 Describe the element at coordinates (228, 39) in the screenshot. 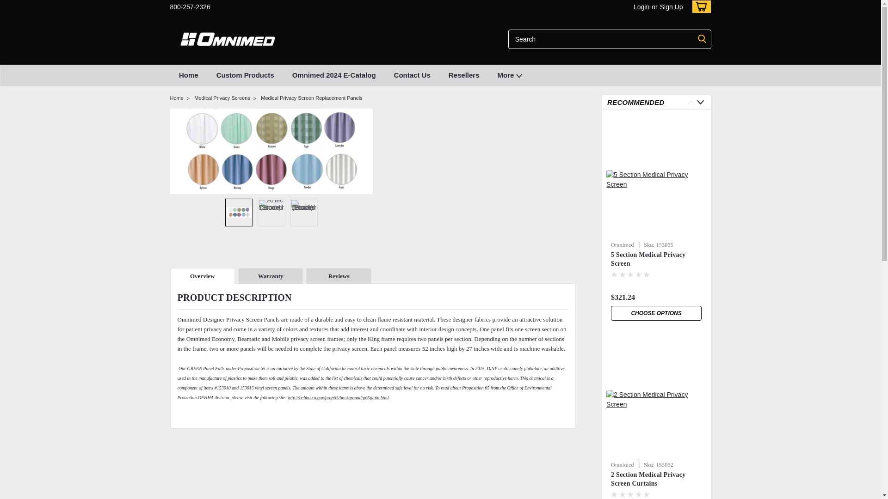

I see `Omnimed` at that location.